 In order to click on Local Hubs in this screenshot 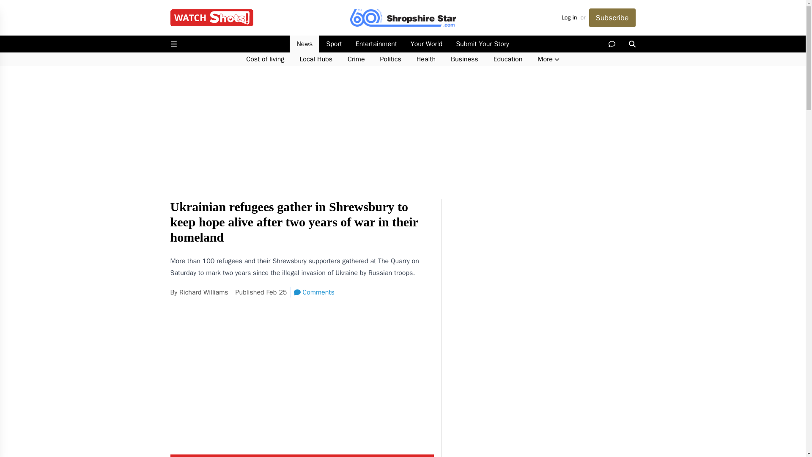, I will do `click(315, 59)`.